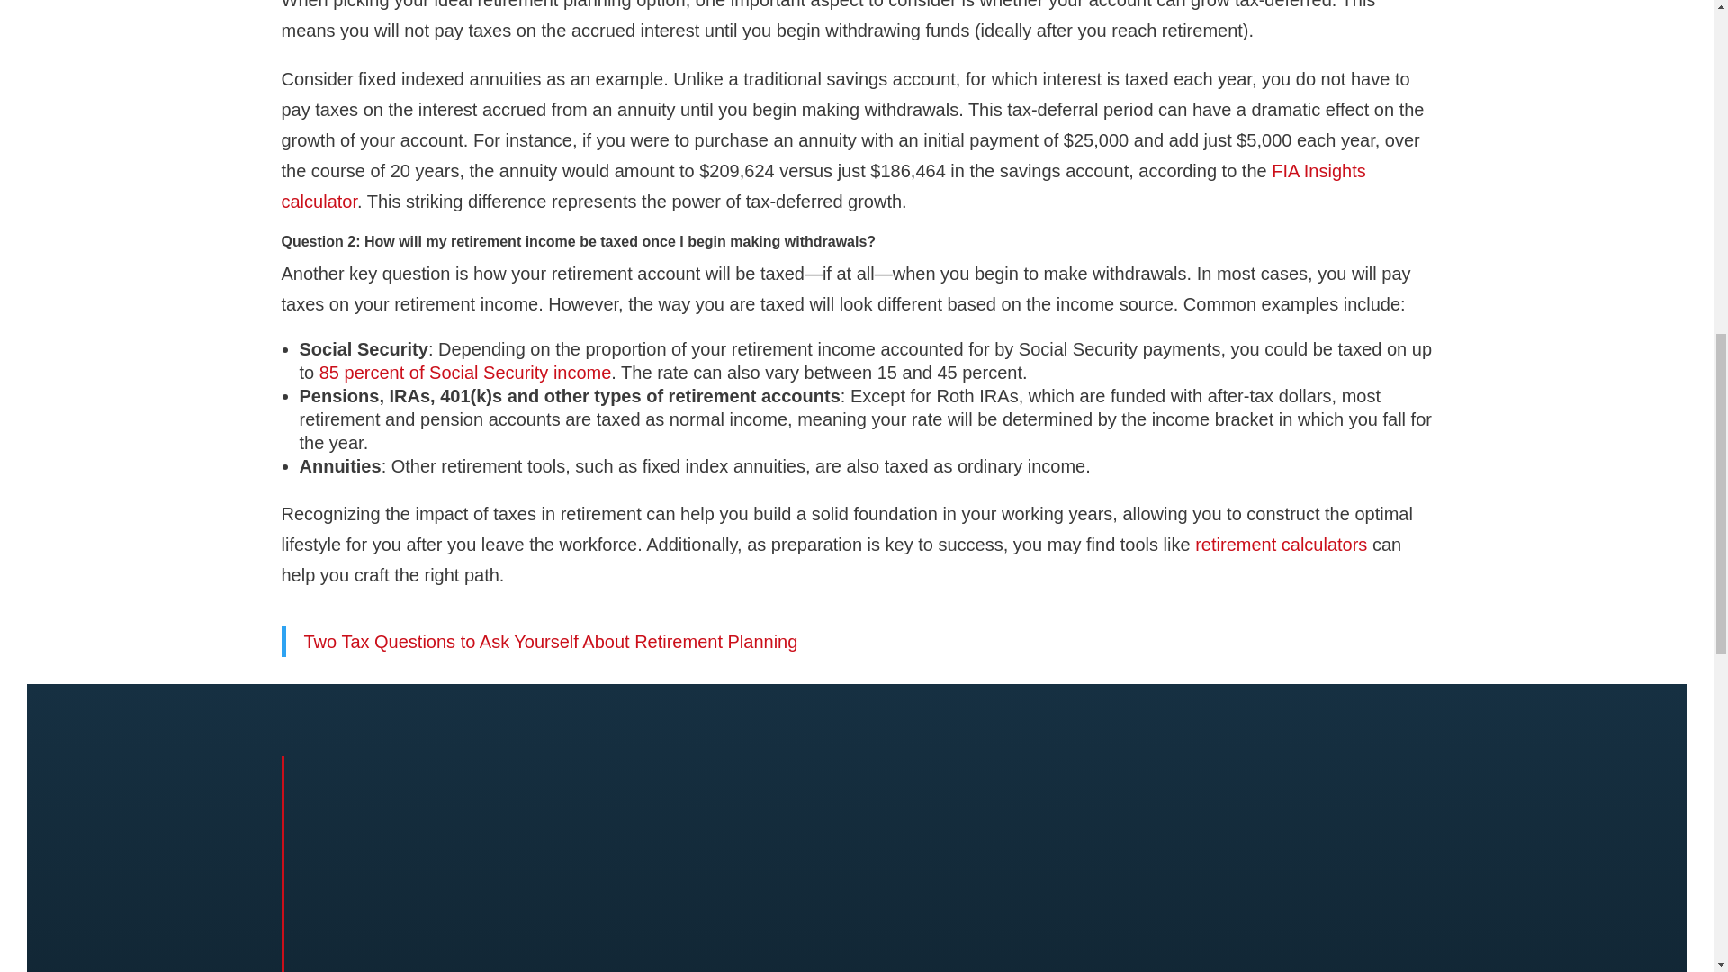 The height and width of the screenshot is (972, 1728). What do you see at coordinates (823, 186) in the screenshot?
I see `FIA Insights calculator` at bounding box center [823, 186].